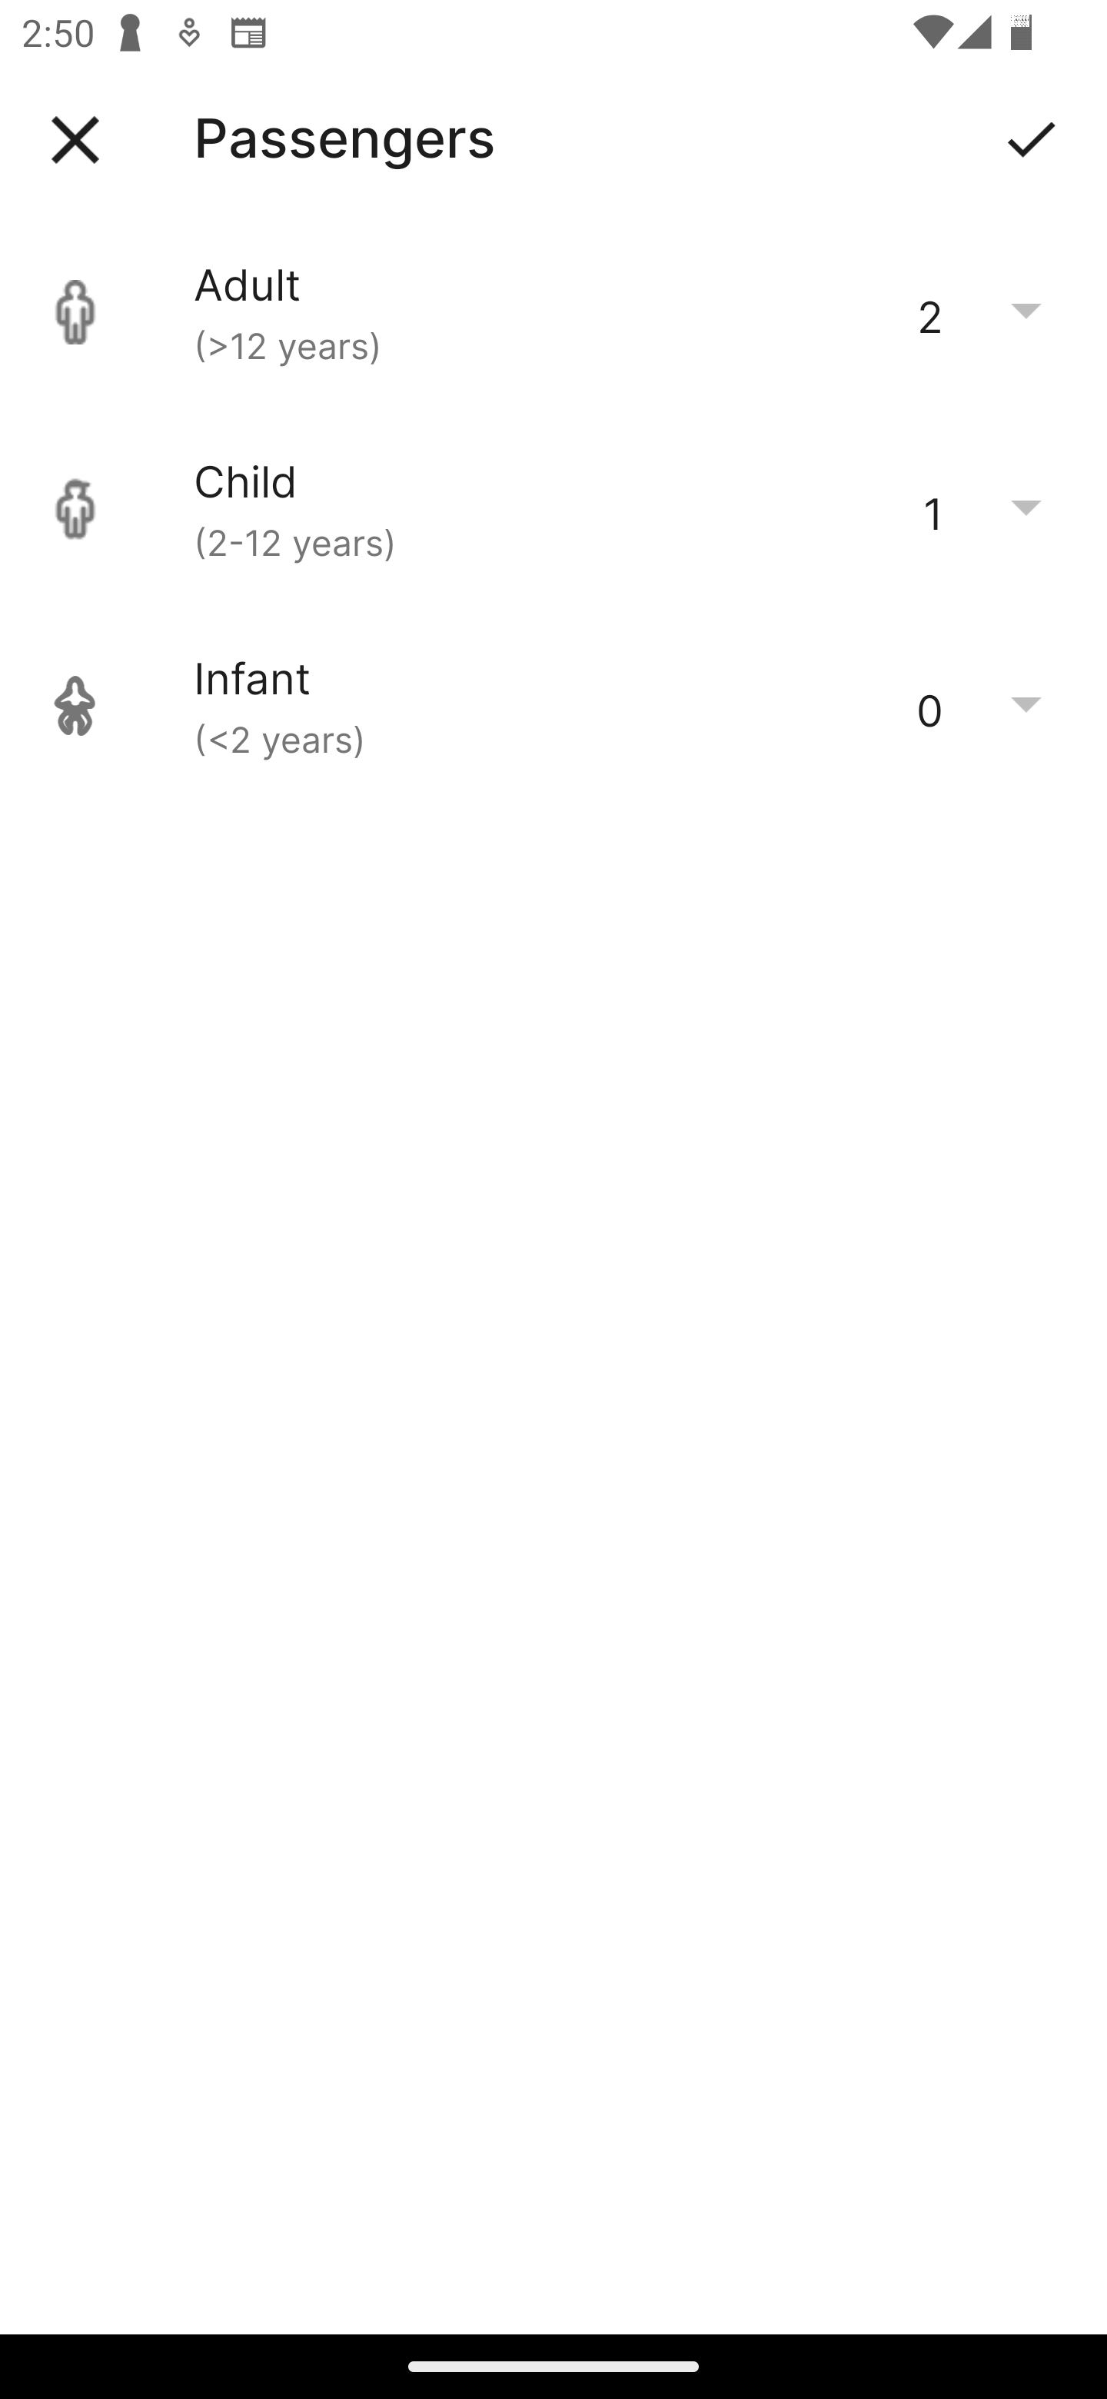 Image resolution: width=1107 pixels, height=2399 pixels. I want to click on Infant (<2 years) 0, so click(553, 706).